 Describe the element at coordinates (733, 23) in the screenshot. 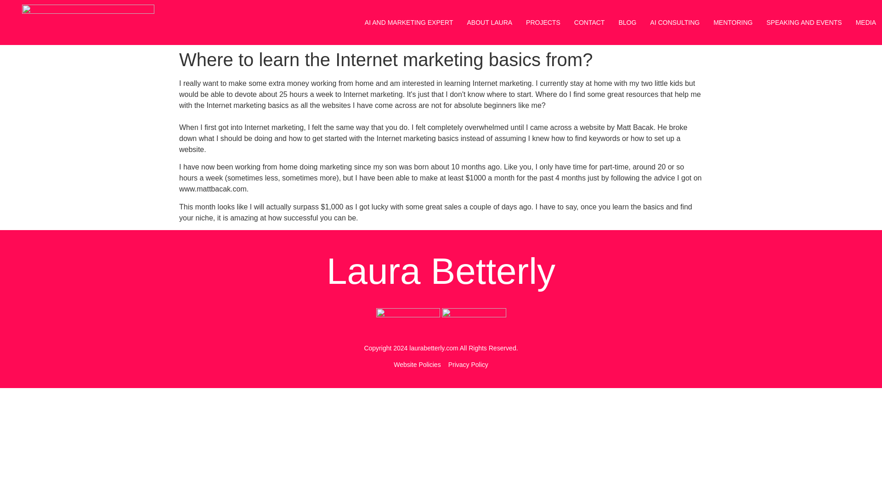

I see `MENTORING` at that location.